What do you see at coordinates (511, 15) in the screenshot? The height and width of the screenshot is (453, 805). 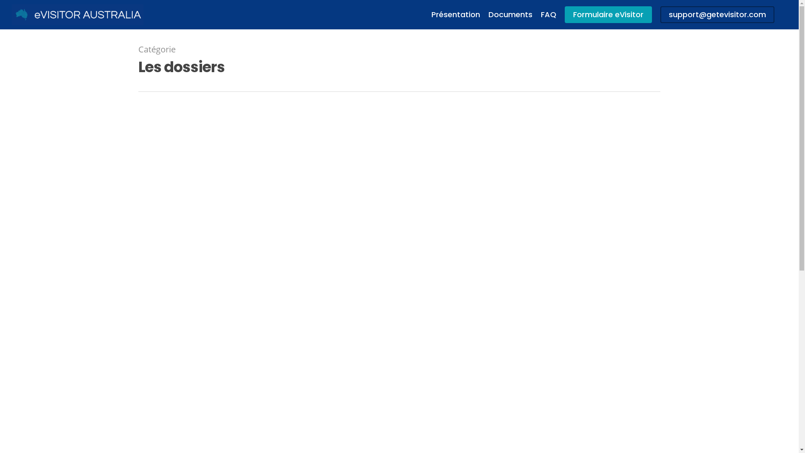 I see `Documents` at bounding box center [511, 15].